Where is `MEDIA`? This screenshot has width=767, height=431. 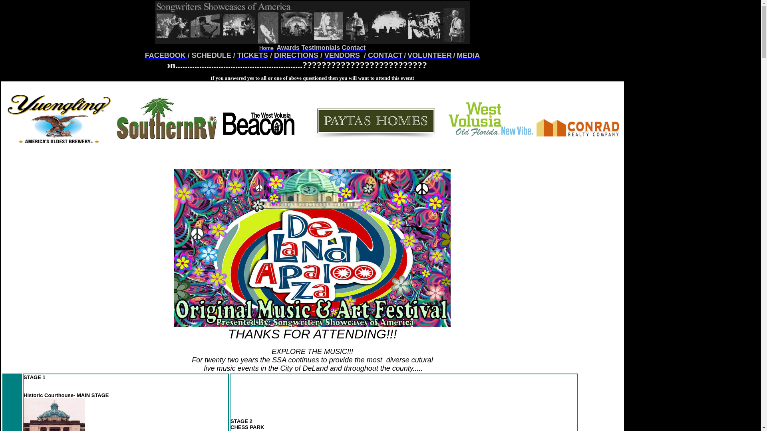
MEDIA is located at coordinates (468, 56).